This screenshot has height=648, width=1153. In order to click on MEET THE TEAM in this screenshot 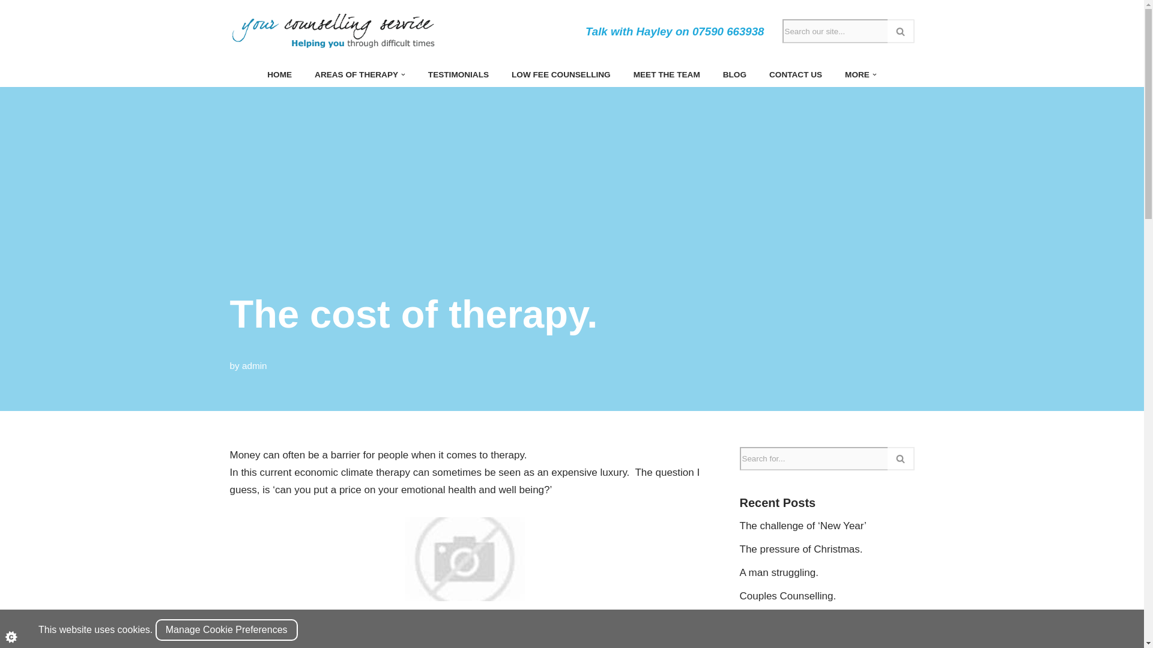, I will do `click(667, 74)`.